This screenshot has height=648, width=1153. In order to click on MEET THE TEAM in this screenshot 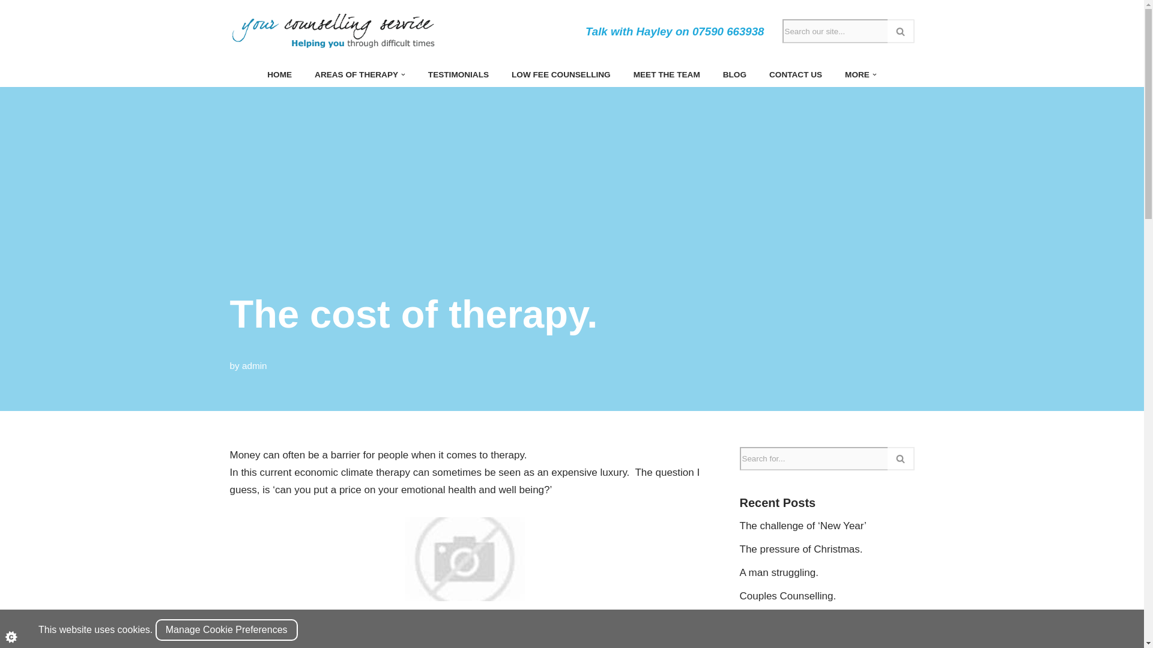, I will do `click(667, 74)`.